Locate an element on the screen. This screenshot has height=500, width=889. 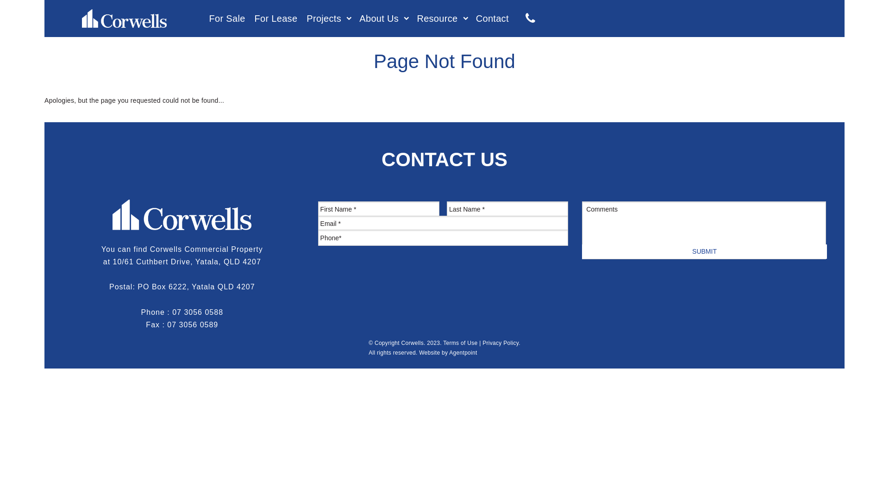
About Us is located at coordinates (379, 19).